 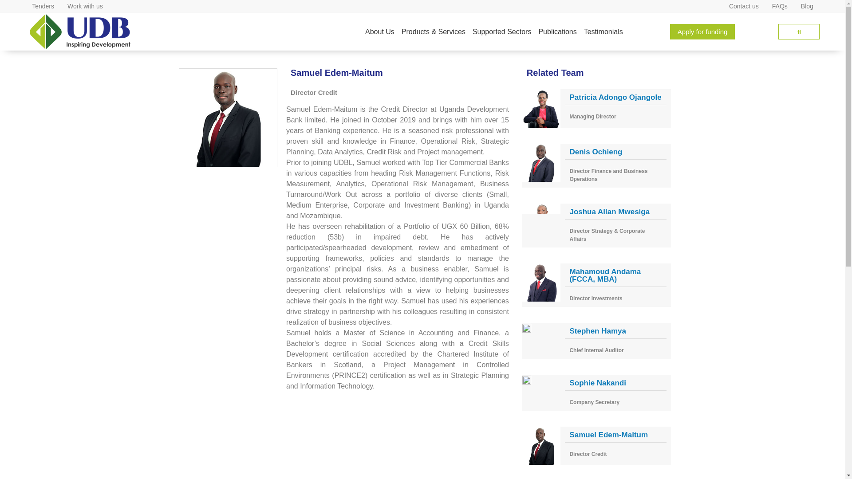 I want to click on Contact us, so click(x=744, y=6).